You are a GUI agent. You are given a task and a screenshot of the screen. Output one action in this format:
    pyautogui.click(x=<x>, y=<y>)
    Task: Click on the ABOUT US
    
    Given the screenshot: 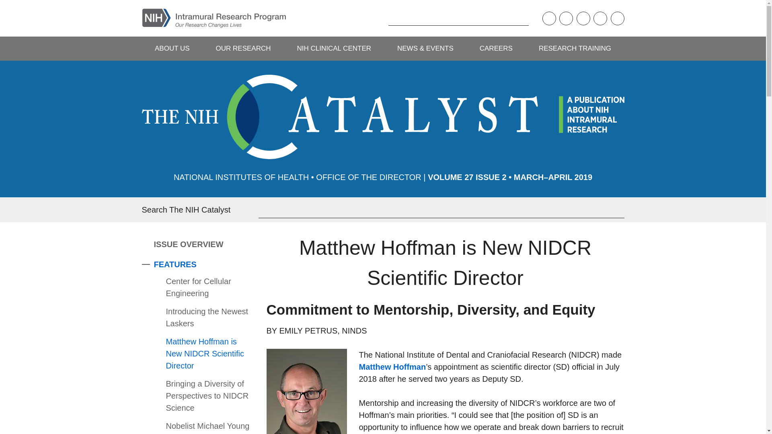 What is the action you would take?
    pyautogui.click(x=172, y=48)
    